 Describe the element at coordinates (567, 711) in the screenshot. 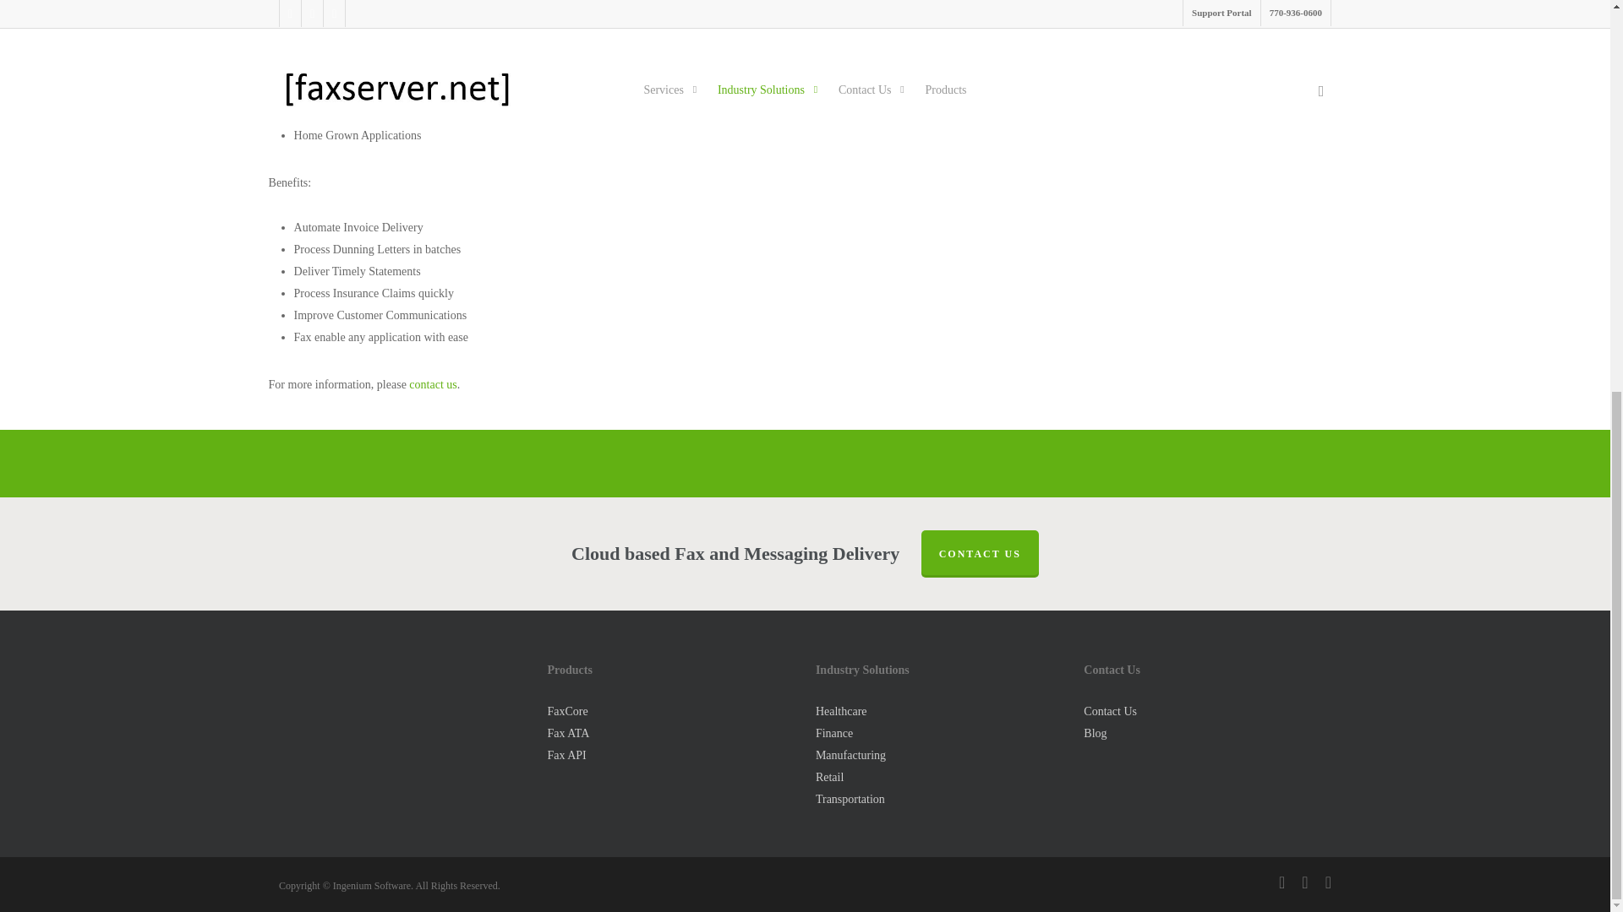

I see `FaxCore` at that location.